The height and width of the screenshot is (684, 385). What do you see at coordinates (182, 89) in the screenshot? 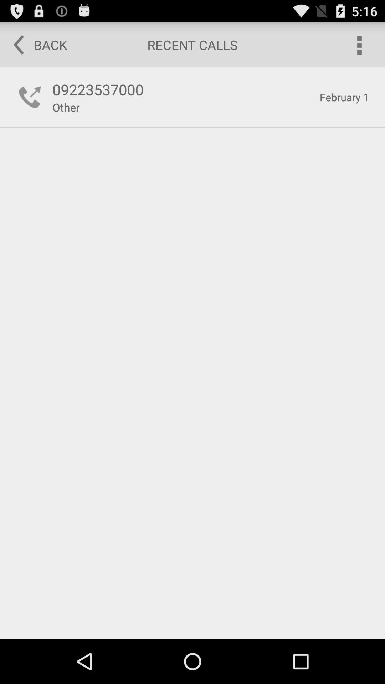
I see `turn off button below the back button` at bounding box center [182, 89].